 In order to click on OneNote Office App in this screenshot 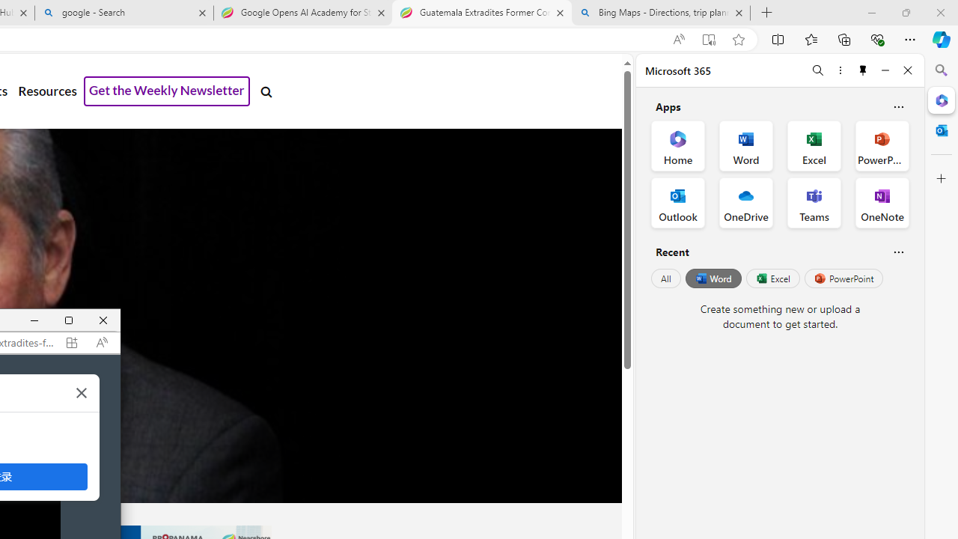, I will do `click(882, 202)`.